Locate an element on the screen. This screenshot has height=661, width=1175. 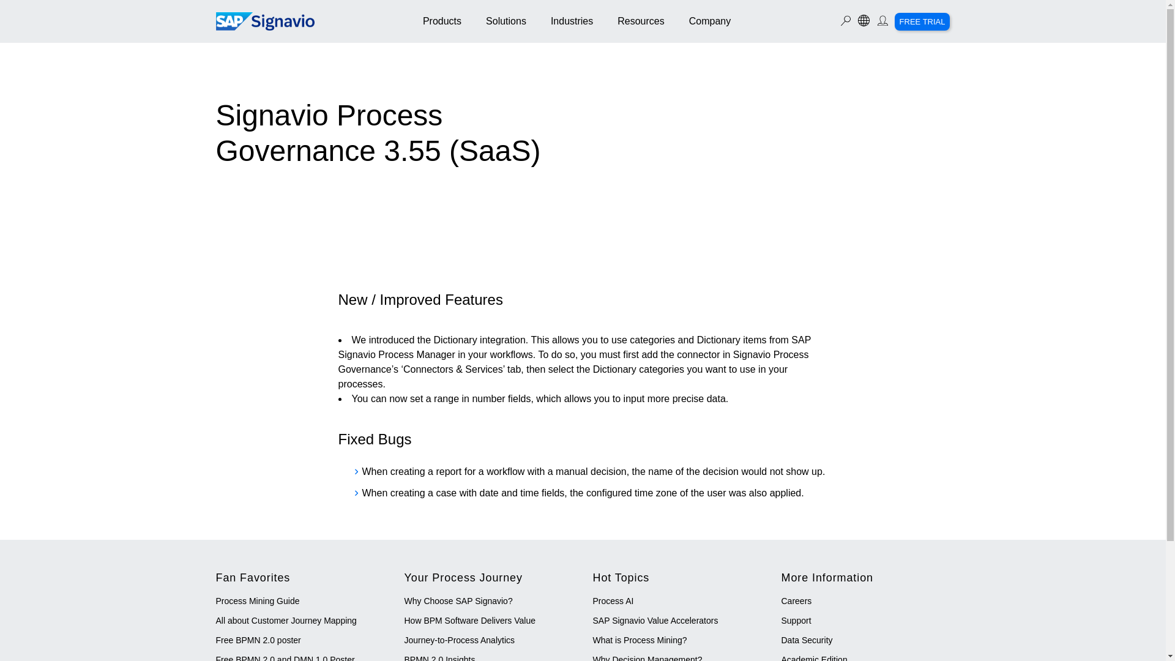
Industries is located at coordinates (572, 21).